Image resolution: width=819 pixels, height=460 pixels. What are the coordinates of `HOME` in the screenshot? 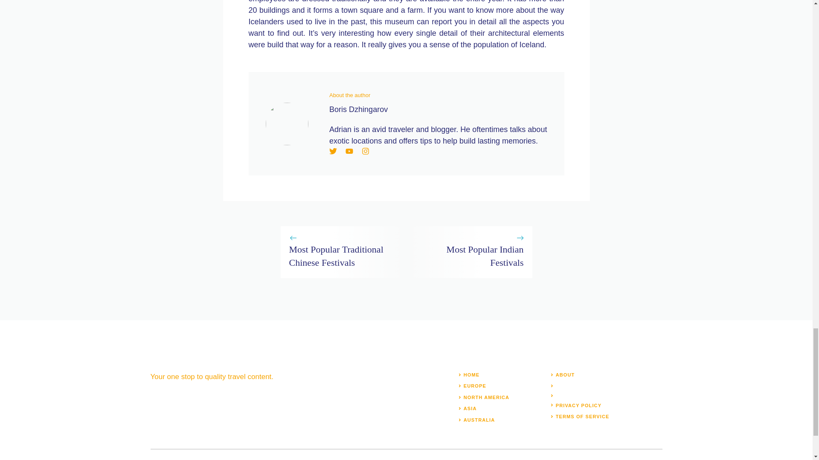 It's located at (471, 374).